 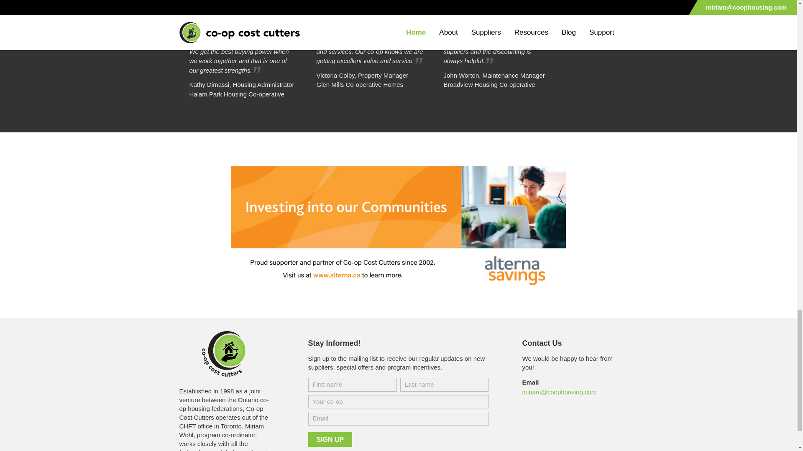 I want to click on Sign up, so click(x=330, y=439).